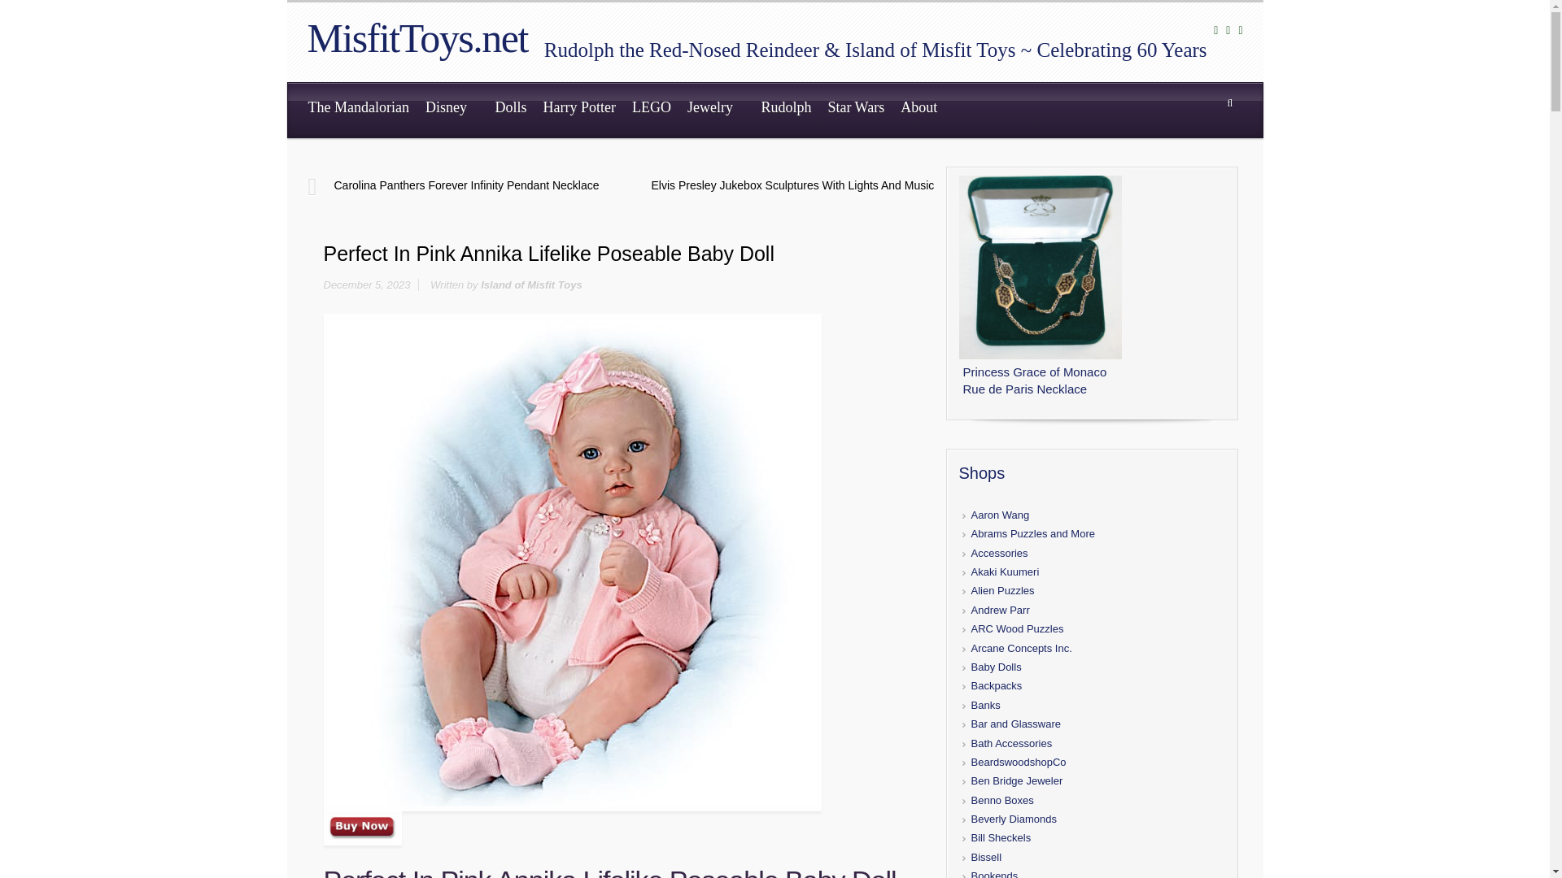 Image resolution: width=1562 pixels, height=878 pixels. Describe the element at coordinates (716, 109) in the screenshot. I see `Jewelry` at that location.